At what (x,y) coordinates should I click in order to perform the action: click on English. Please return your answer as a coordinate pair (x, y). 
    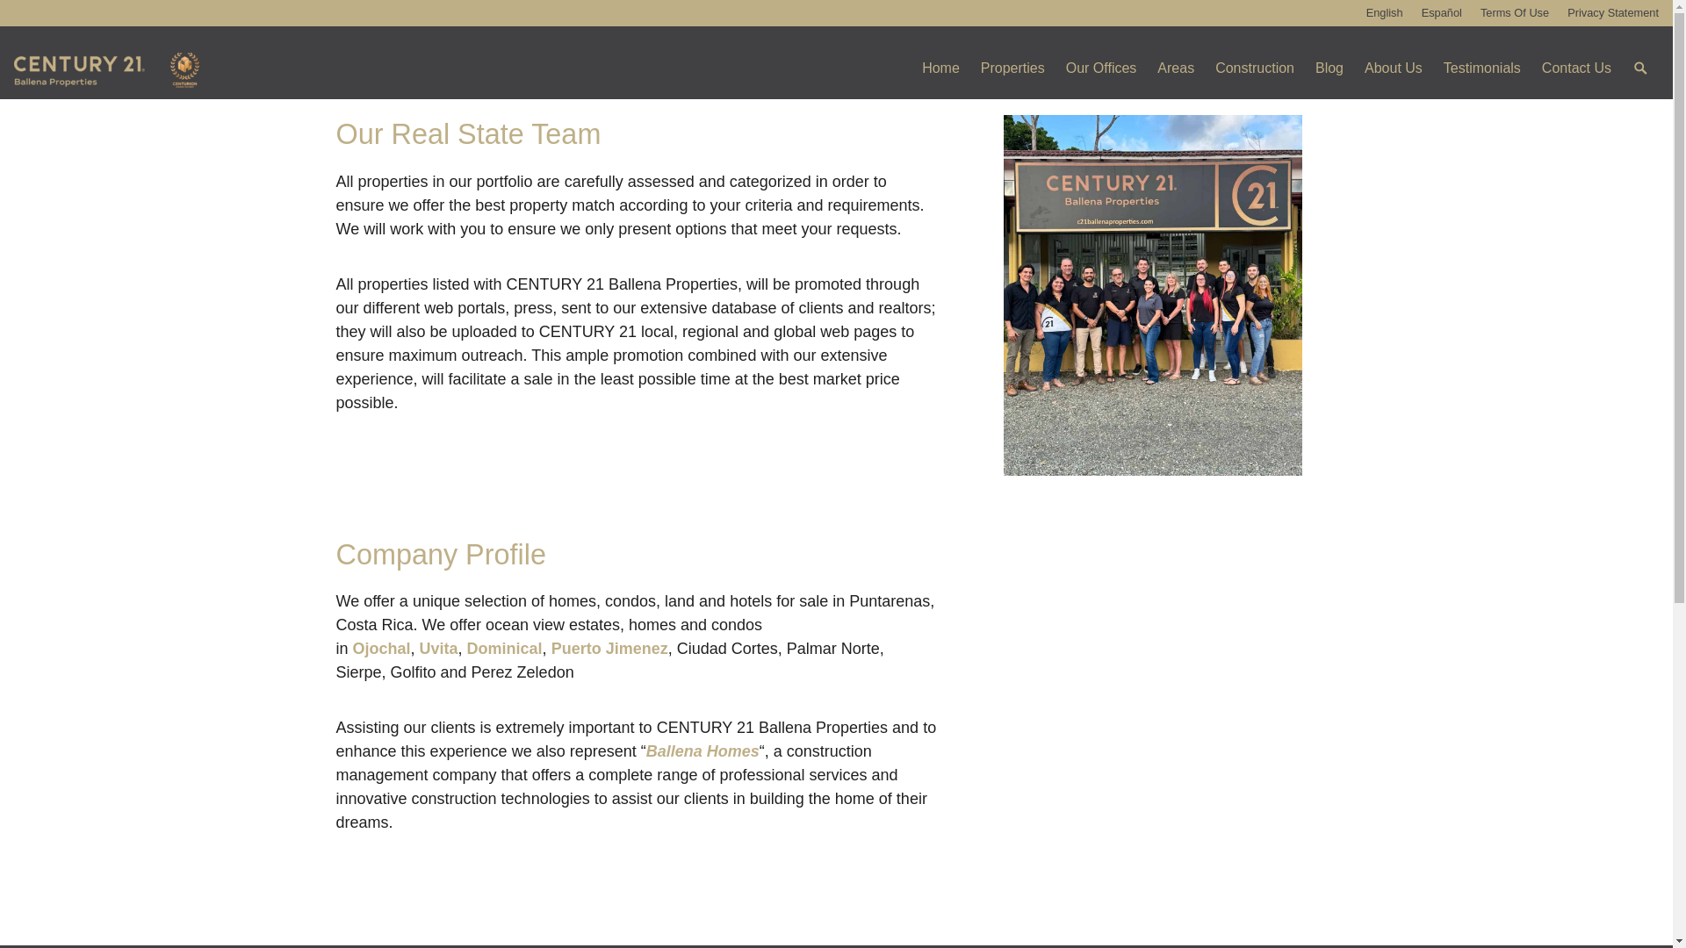
    Looking at the image, I should click on (1384, 12).